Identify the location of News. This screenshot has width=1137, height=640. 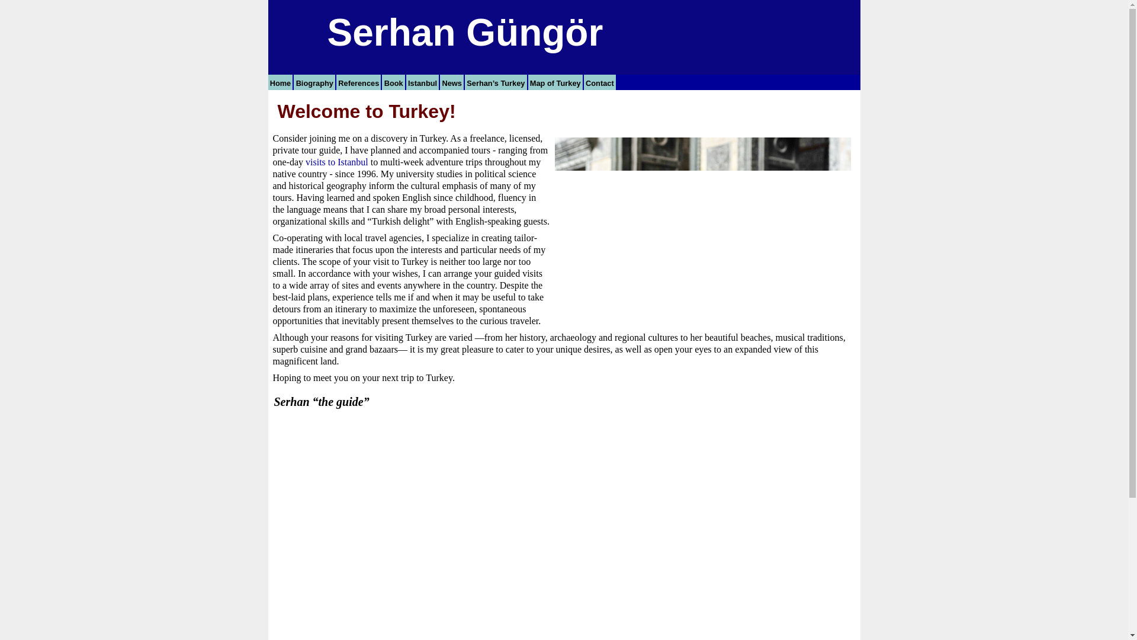
(452, 82).